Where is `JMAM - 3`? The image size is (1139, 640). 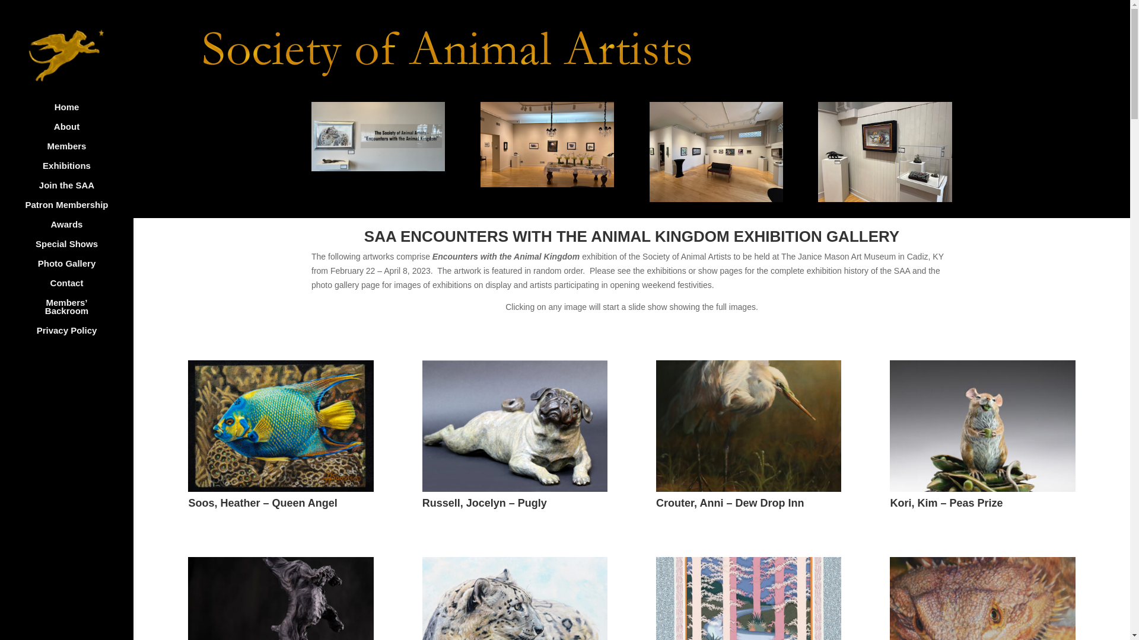 JMAM - 3 is located at coordinates (884, 152).